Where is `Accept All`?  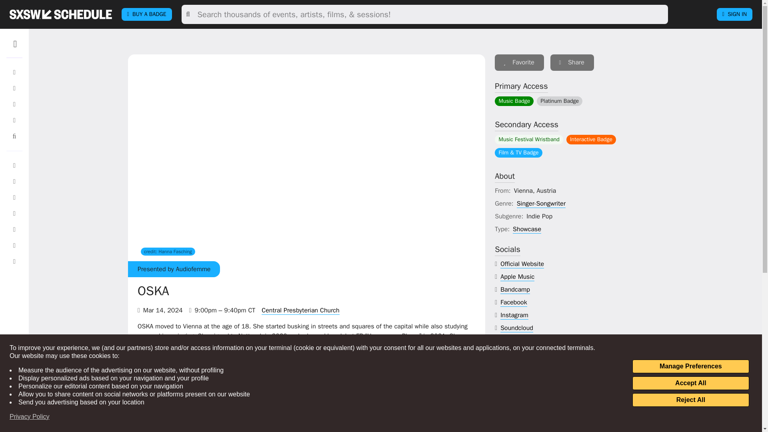
Accept All is located at coordinates (690, 383).